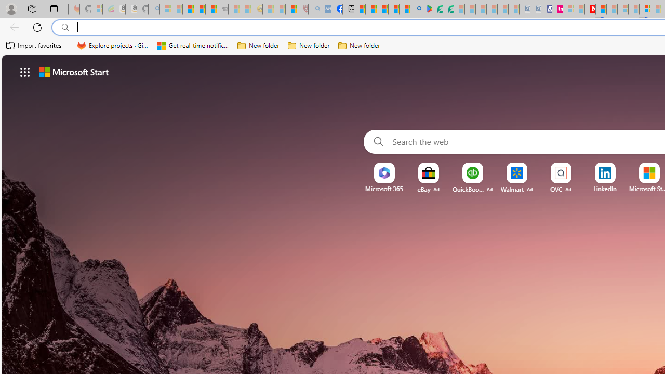 Image resolution: width=665 pixels, height=374 pixels. I want to click on Offline games - Android Apps on Google Play, so click(426, 9).